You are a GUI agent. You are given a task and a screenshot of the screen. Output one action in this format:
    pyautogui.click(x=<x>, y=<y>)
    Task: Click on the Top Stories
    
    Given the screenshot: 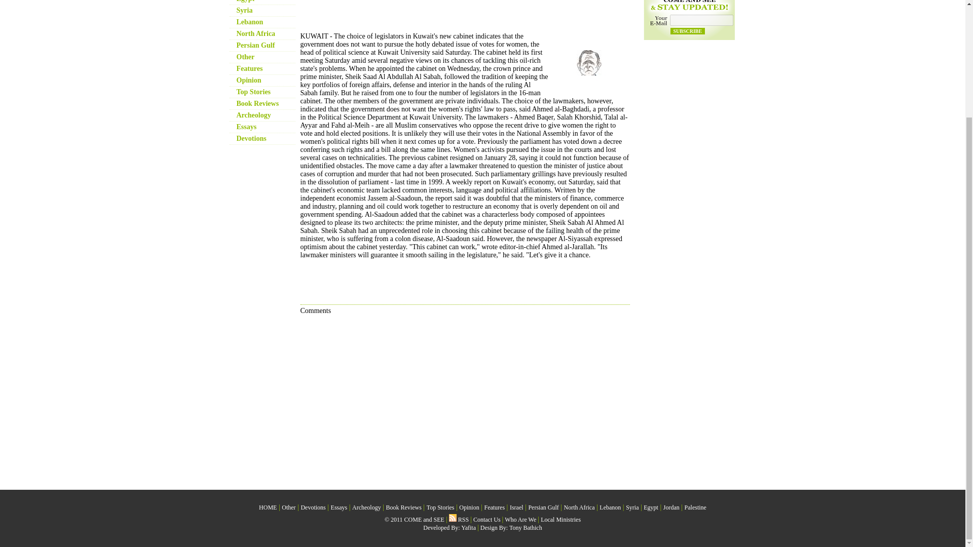 What is the action you would take?
    pyautogui.click(x=253, y=92)
    